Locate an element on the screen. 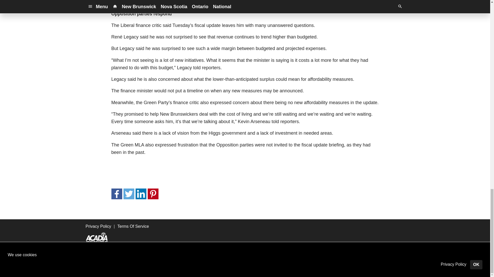 Image resolution: width=494 pixels, height=277 pixels. Privacy Policy is located at coordinates (196, 261).